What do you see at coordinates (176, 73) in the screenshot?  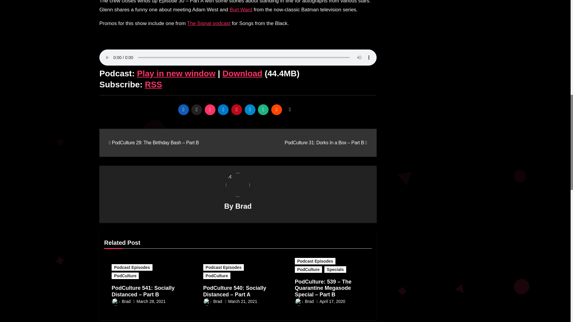 I see `Play in new window` at bounding box center [176, 73].